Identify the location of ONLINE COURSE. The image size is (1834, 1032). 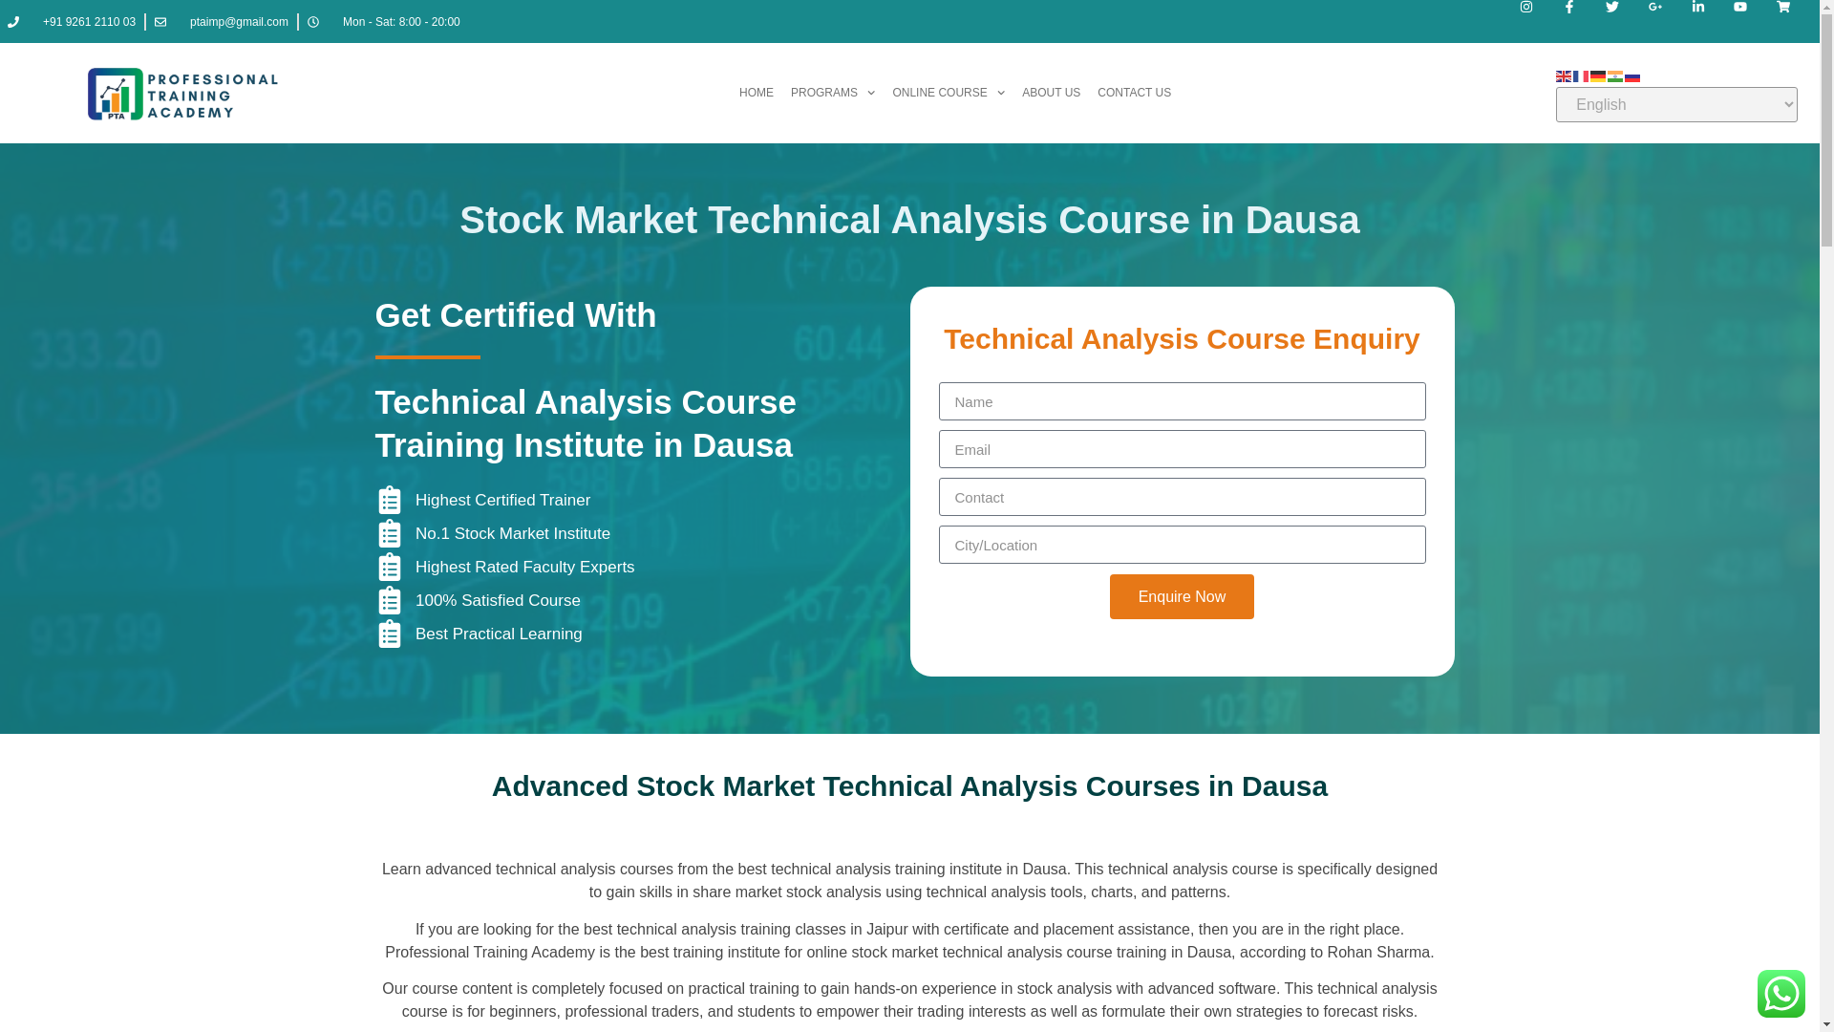
(949, 92).